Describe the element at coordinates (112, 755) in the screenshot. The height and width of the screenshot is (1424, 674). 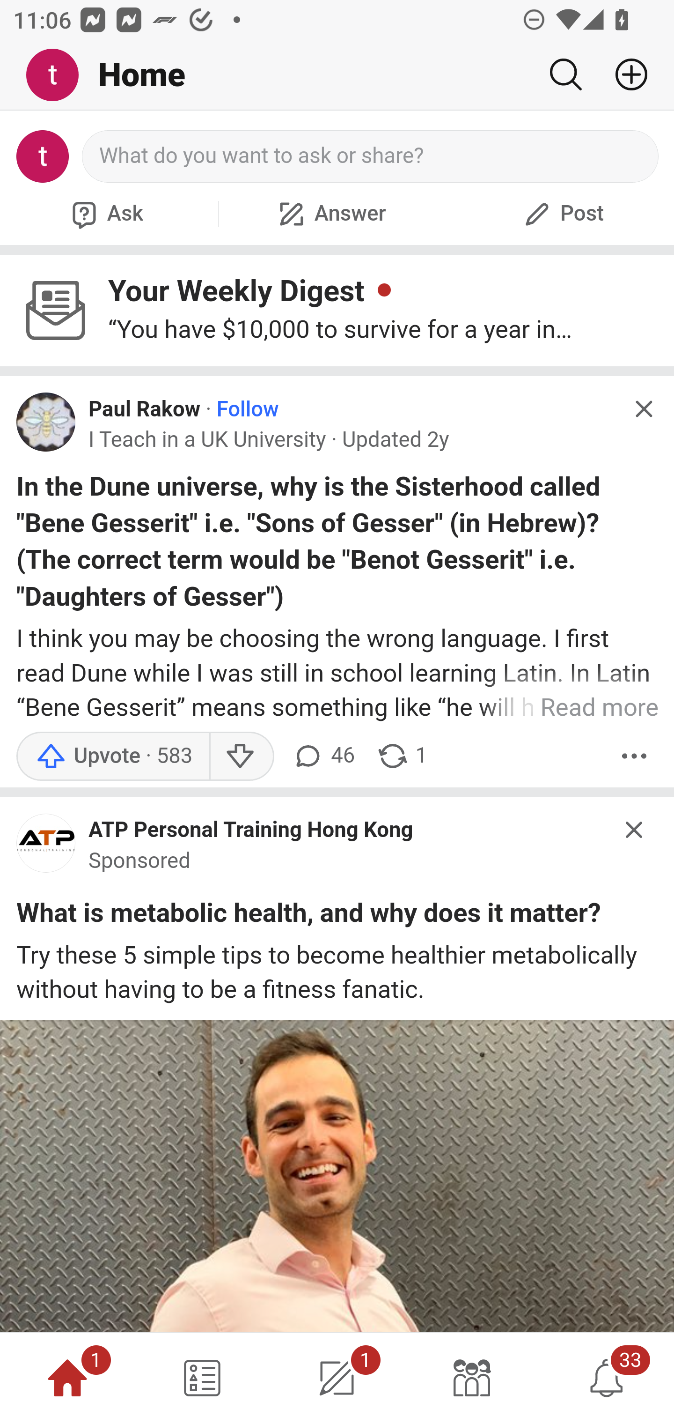
I see `Upvote` at that location.